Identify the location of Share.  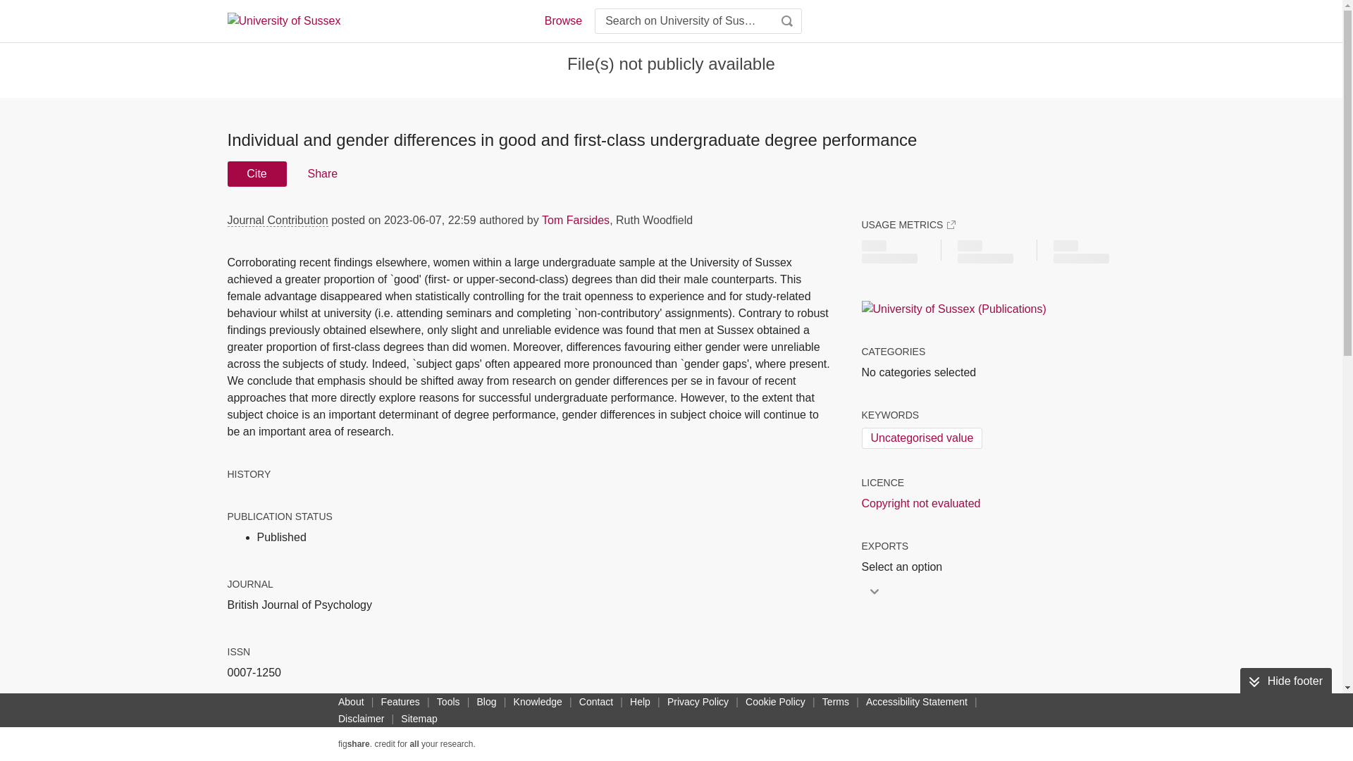
(321, 173).